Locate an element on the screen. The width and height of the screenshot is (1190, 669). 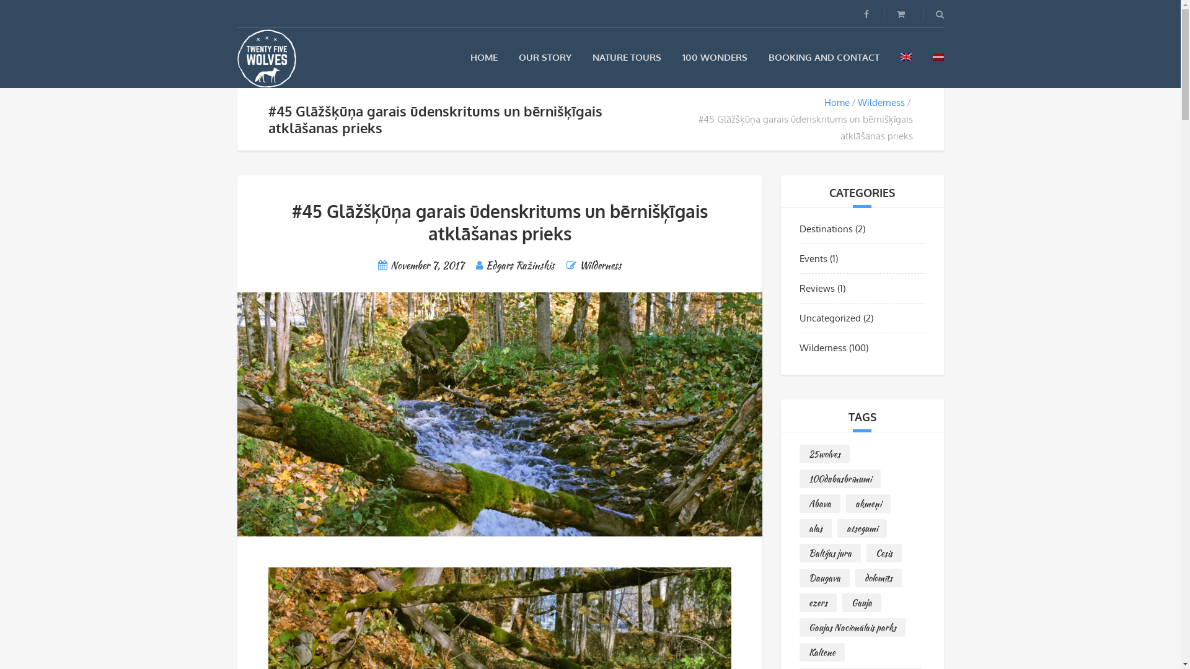
Reviews is located at coordinates (817, 289).